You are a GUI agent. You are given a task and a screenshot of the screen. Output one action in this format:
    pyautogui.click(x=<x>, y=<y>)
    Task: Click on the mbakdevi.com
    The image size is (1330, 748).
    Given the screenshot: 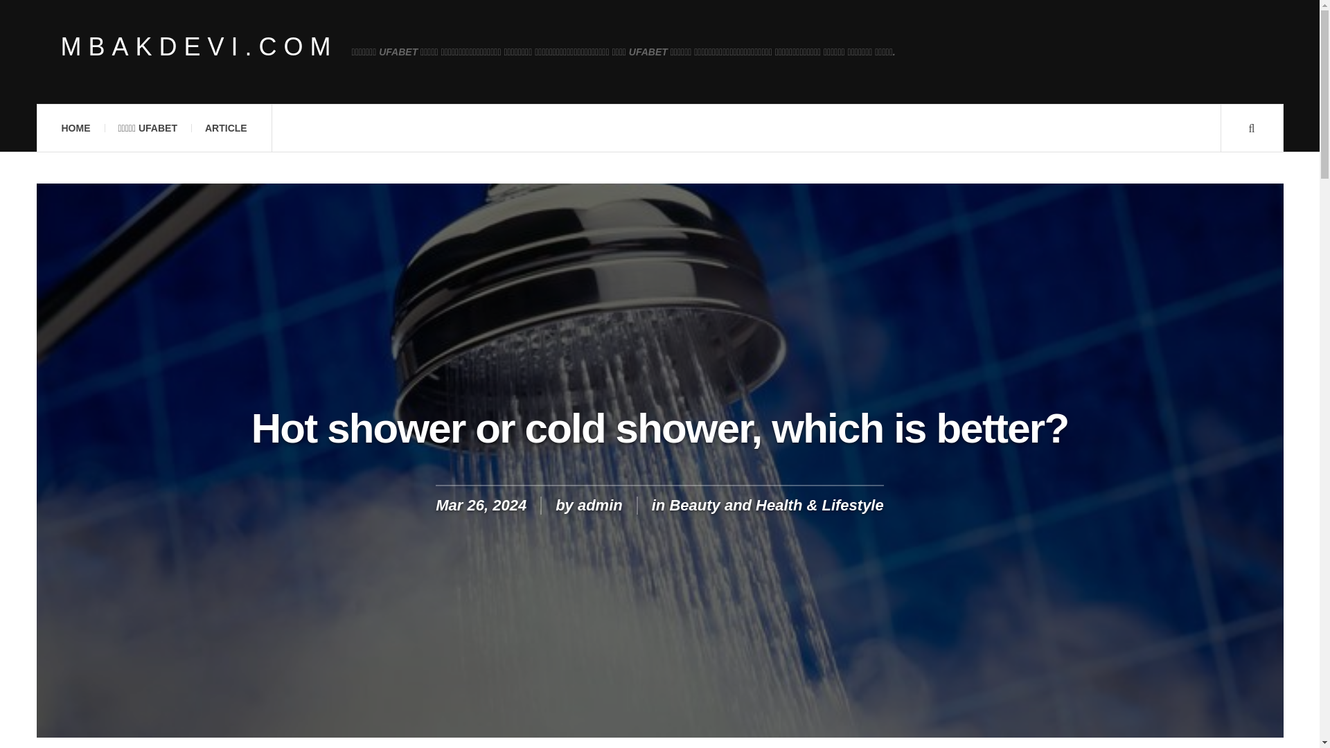 What is the action you would take?
    pyautogui.click(x=199, y=47)
    